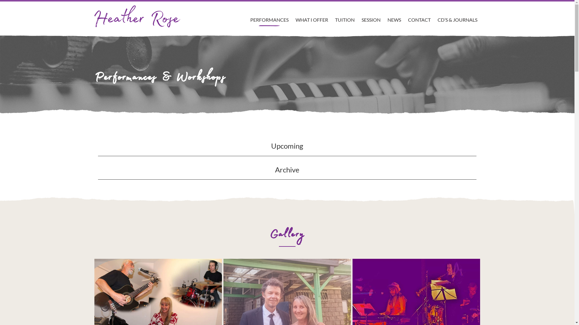 This screenshot has width=579, height=325. Describe the element at coordinates (344, 14) in the screenshot. I see `TUITION` at that location.